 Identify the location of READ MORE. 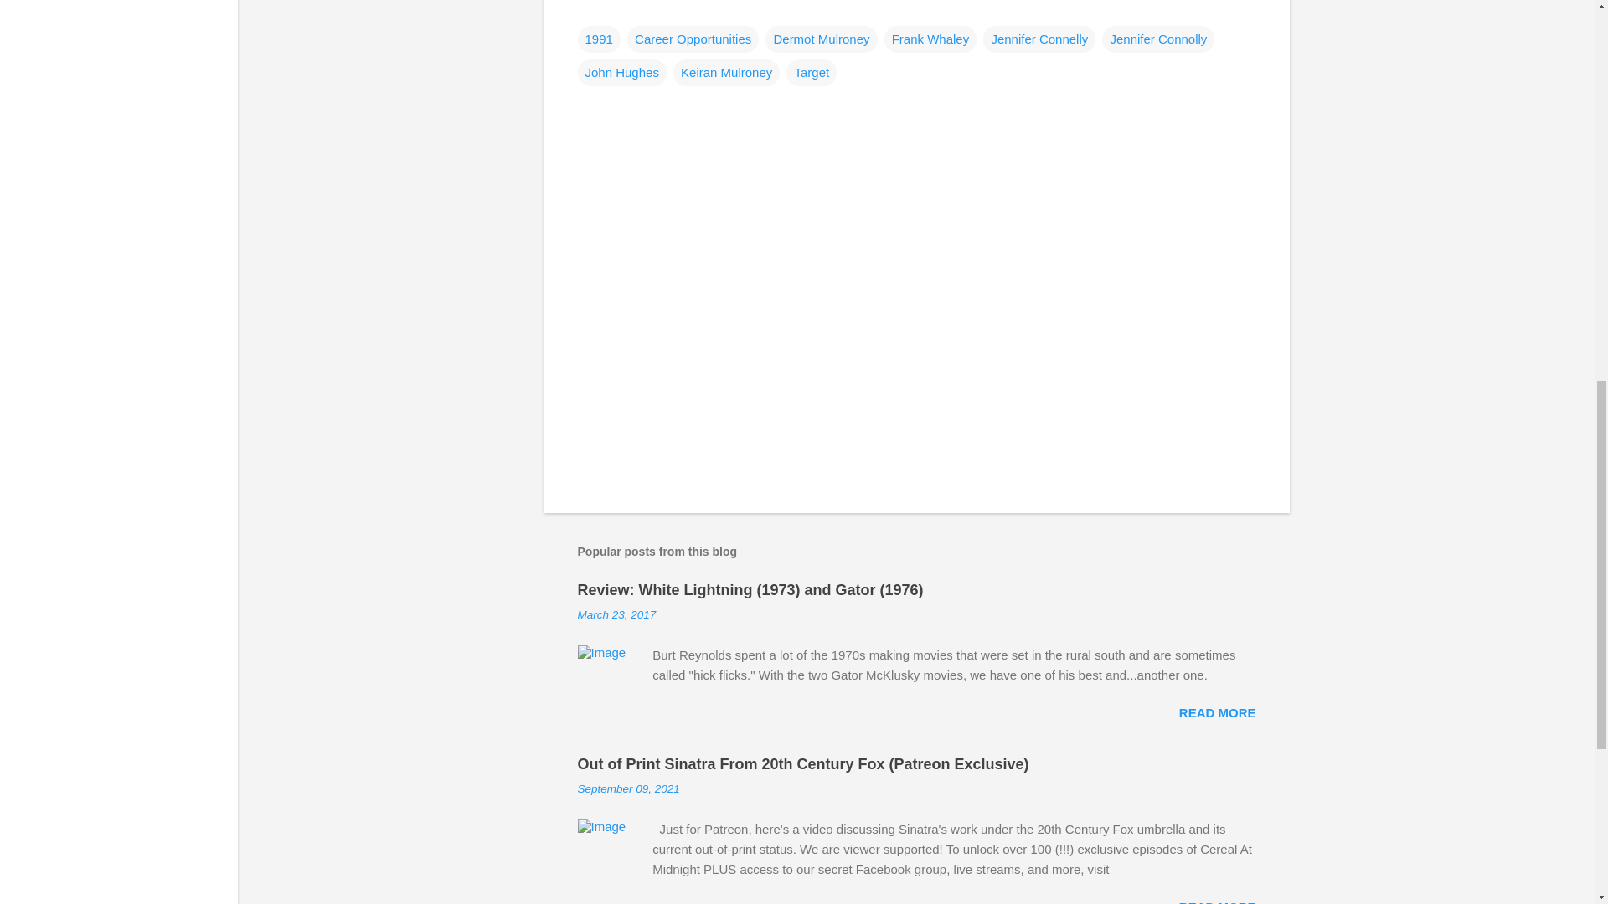
(1217, 712).